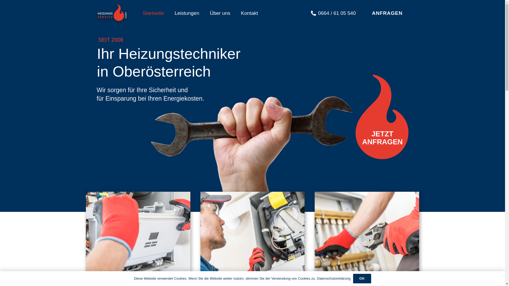 The image size is (509, 286). I want to click on Leistungen, so click(187, 13).